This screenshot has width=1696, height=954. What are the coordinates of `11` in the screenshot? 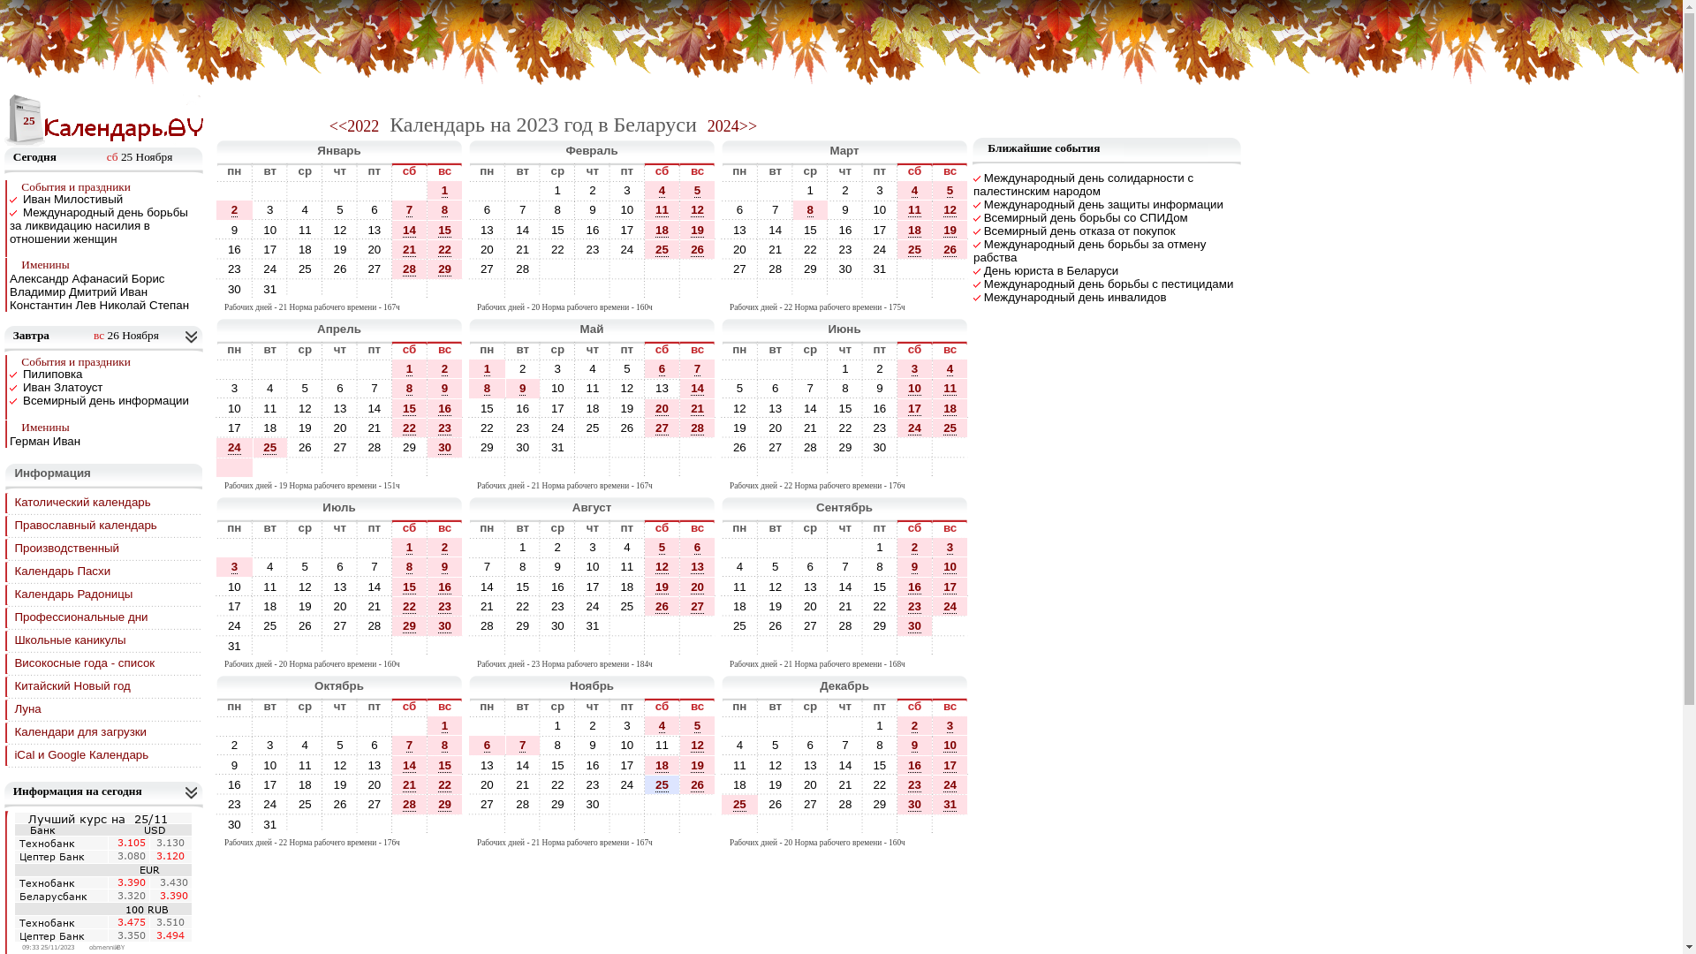 It's located at (593, 389).